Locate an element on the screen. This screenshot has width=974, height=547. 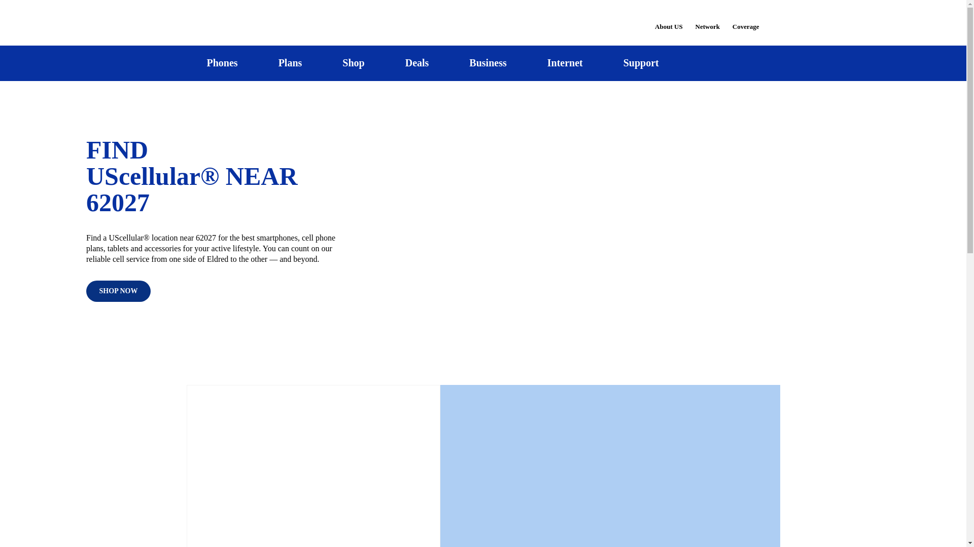
Phones is located at coordinates (222, 63).